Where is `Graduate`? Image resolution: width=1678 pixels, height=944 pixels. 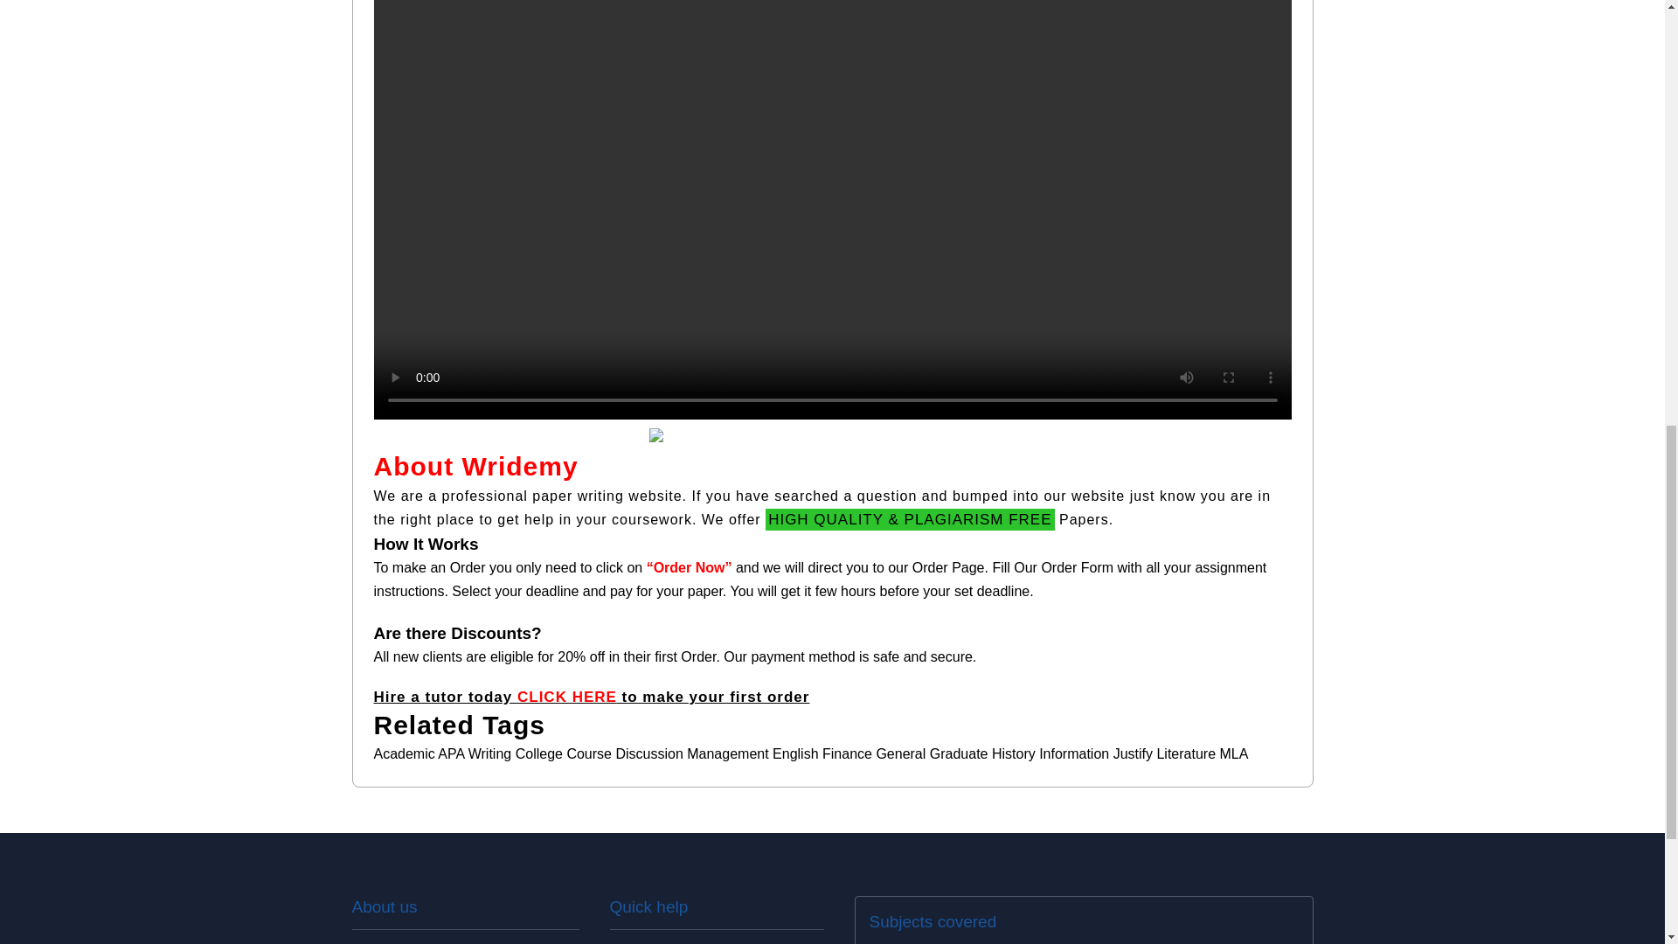 Graduate is located at coordinates (958, 753).